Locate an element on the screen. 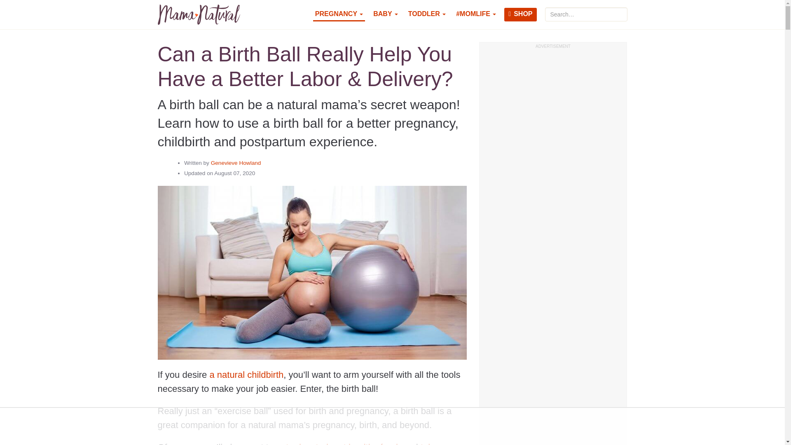  GO is located at coordinates (623, 11).